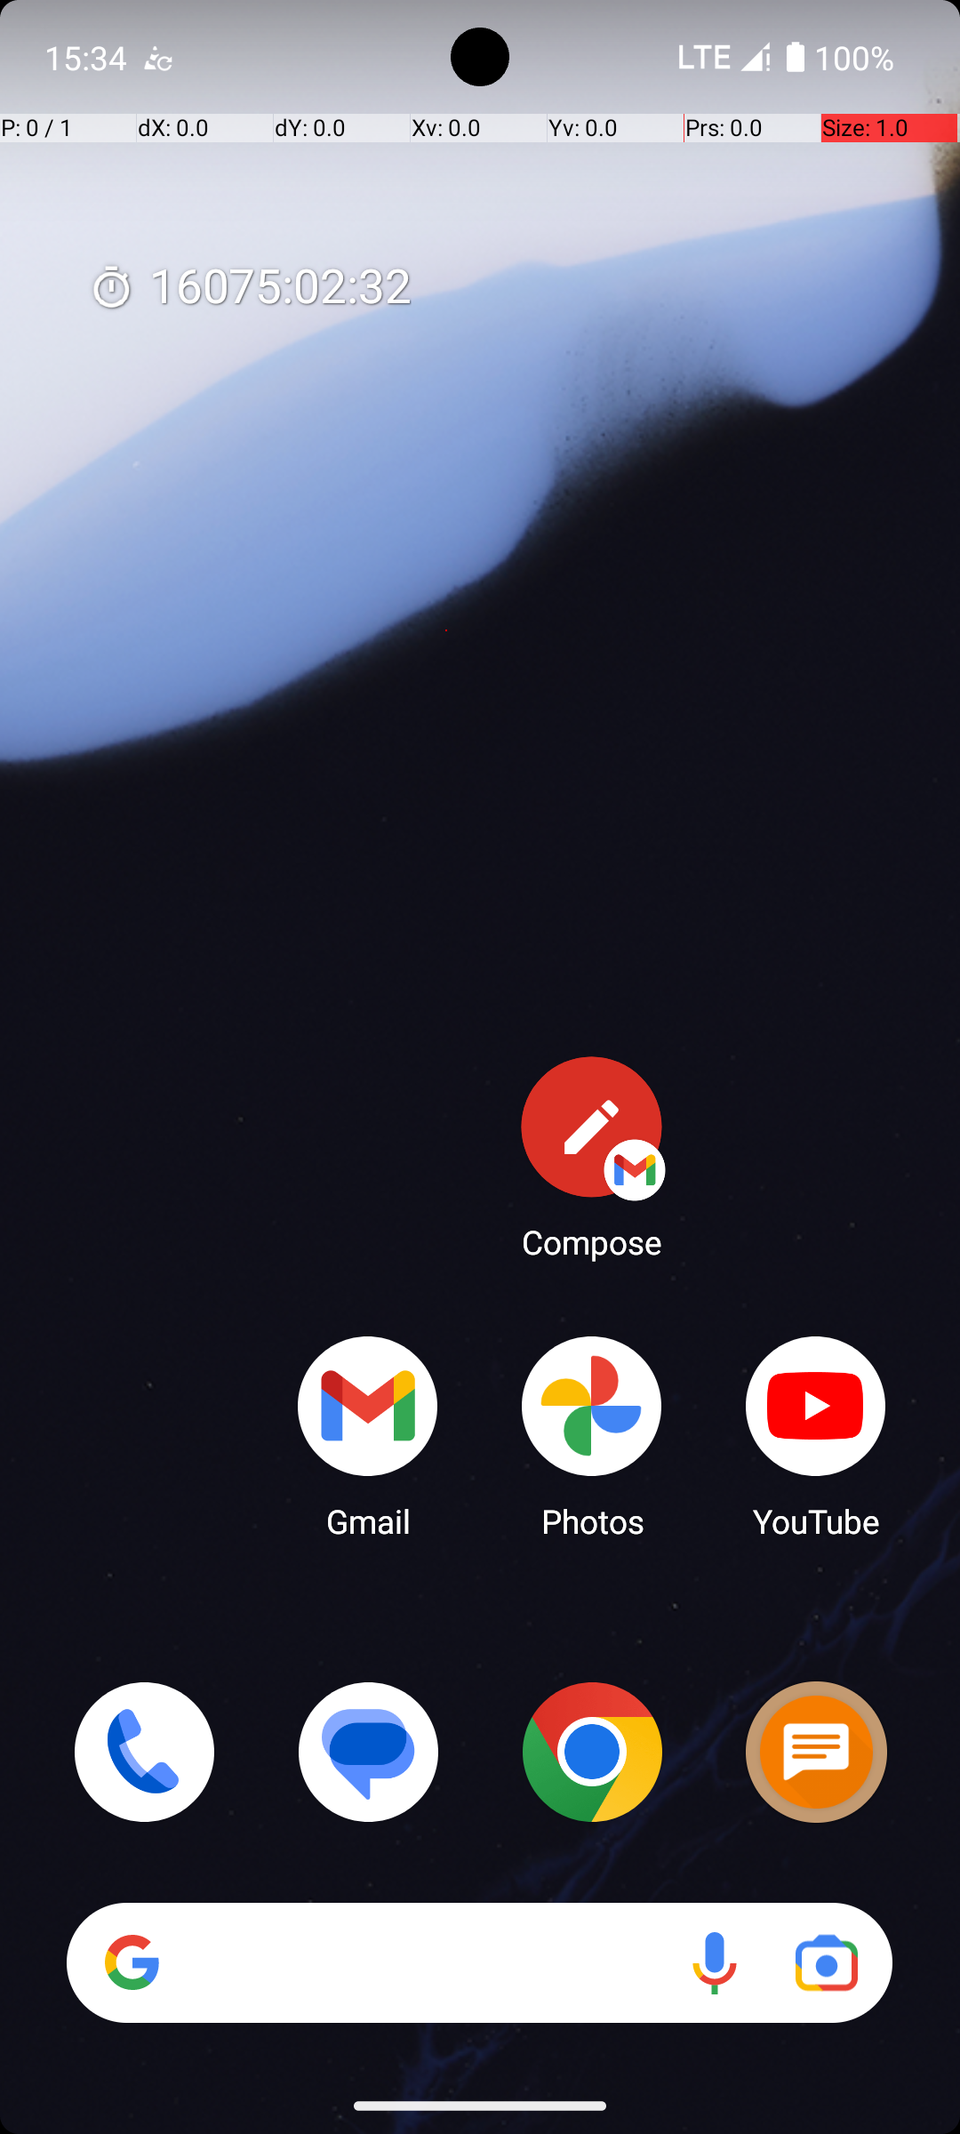 Image resolution: width=960 pixels, height=2134 pixels. I want to click on Compose, so click(592, 1157).